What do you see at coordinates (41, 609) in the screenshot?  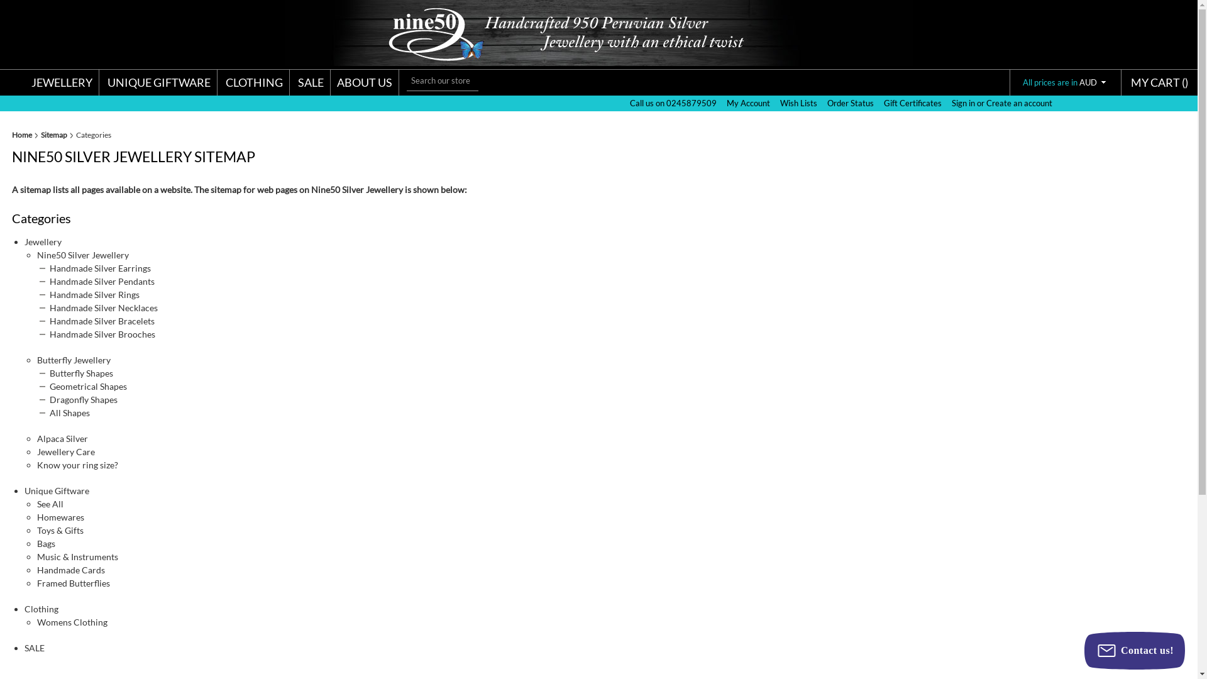 I see `Clothing` at bounding box center [41, 609].